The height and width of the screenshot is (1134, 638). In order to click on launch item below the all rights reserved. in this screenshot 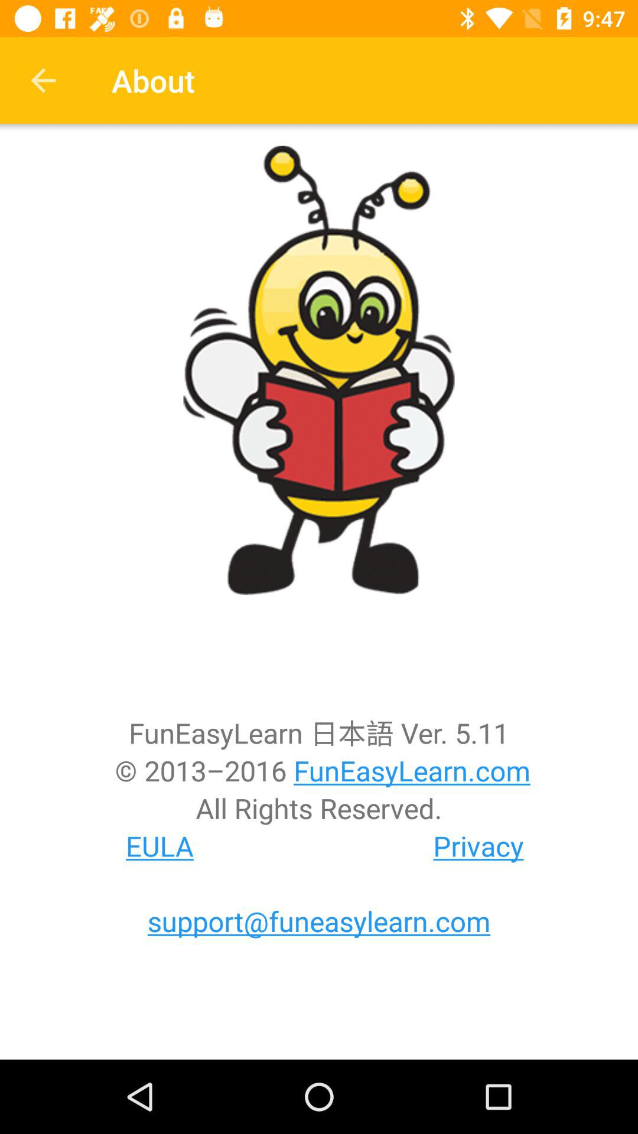, I will do `click(159, 846)`.